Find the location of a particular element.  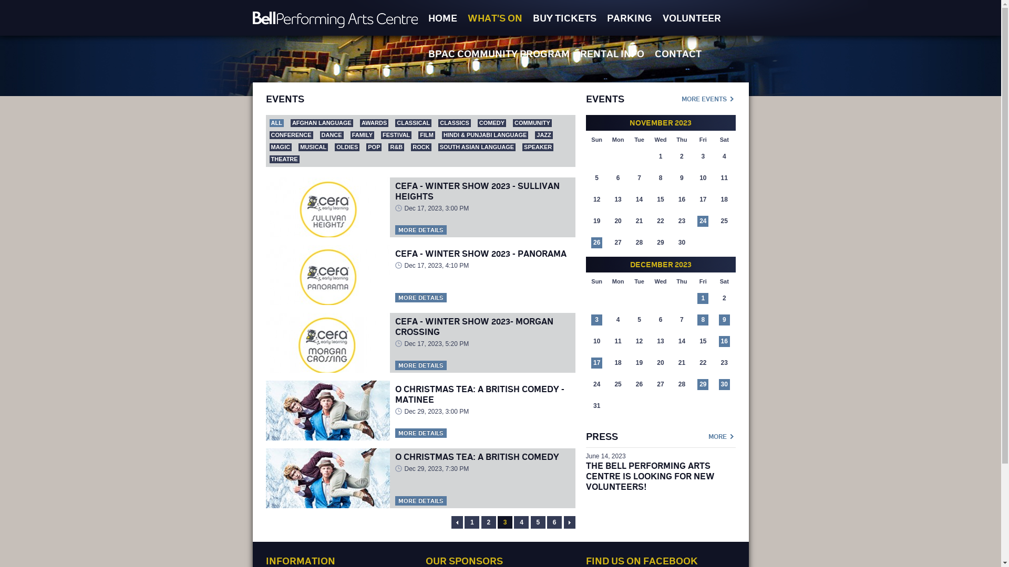

HINDI & PUNJABI LANGUAGE is located at coordinates (485, 135).